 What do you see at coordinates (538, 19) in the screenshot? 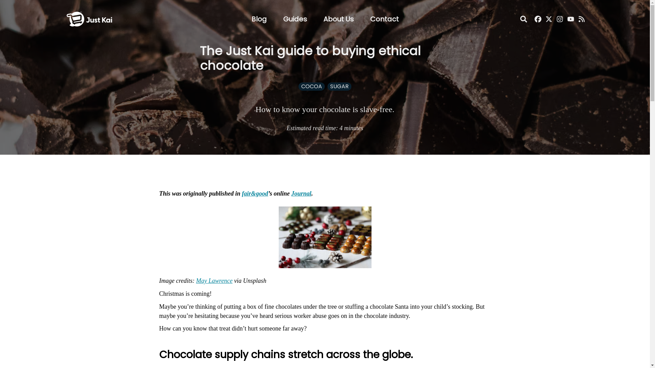
I see `Just Kai Facebook` at bounding box center [538, 19].